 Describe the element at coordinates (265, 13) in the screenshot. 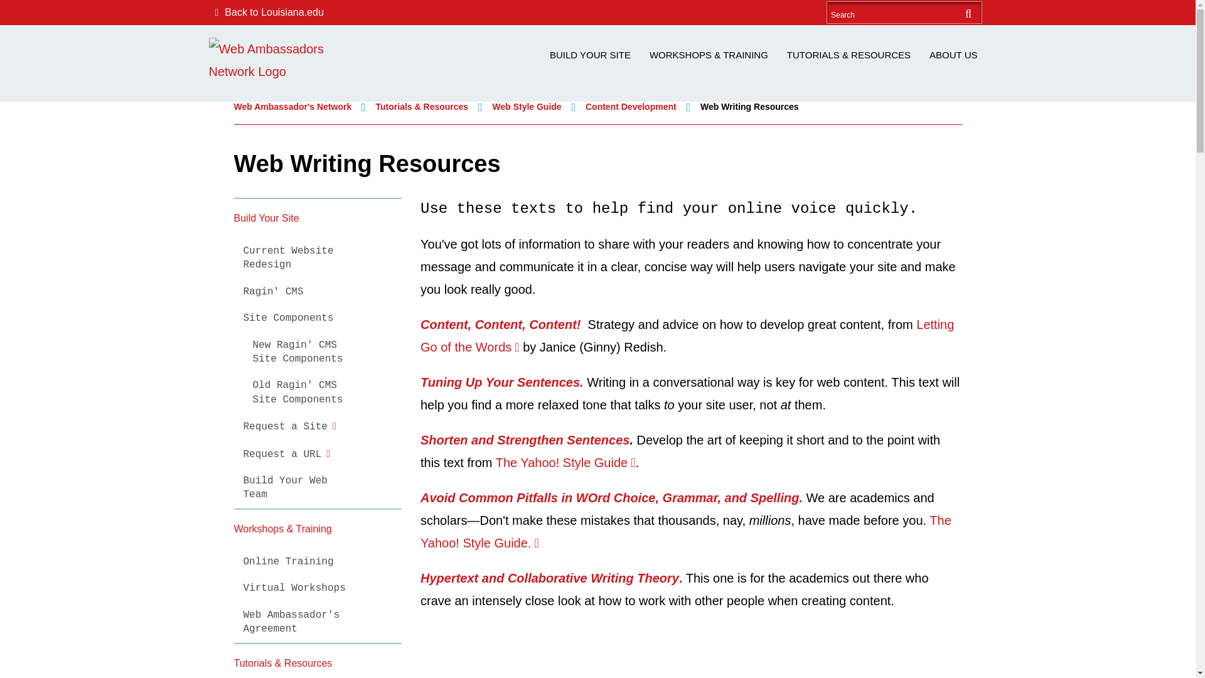

I see `Back to Louisiana.edu` at that location.